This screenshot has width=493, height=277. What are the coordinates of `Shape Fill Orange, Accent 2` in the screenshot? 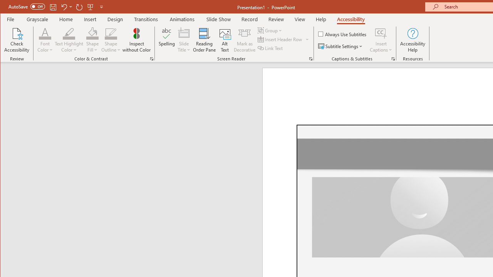 It's located at (92, 33).